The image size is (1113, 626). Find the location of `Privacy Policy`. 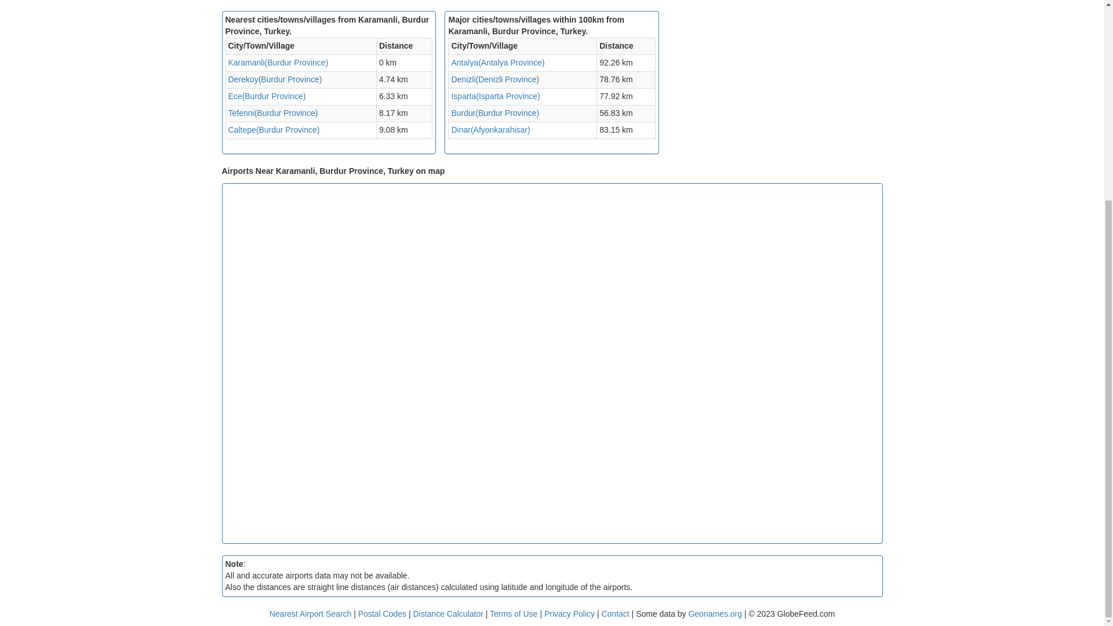

Privacy Policy is located at coordinates (570, 613).